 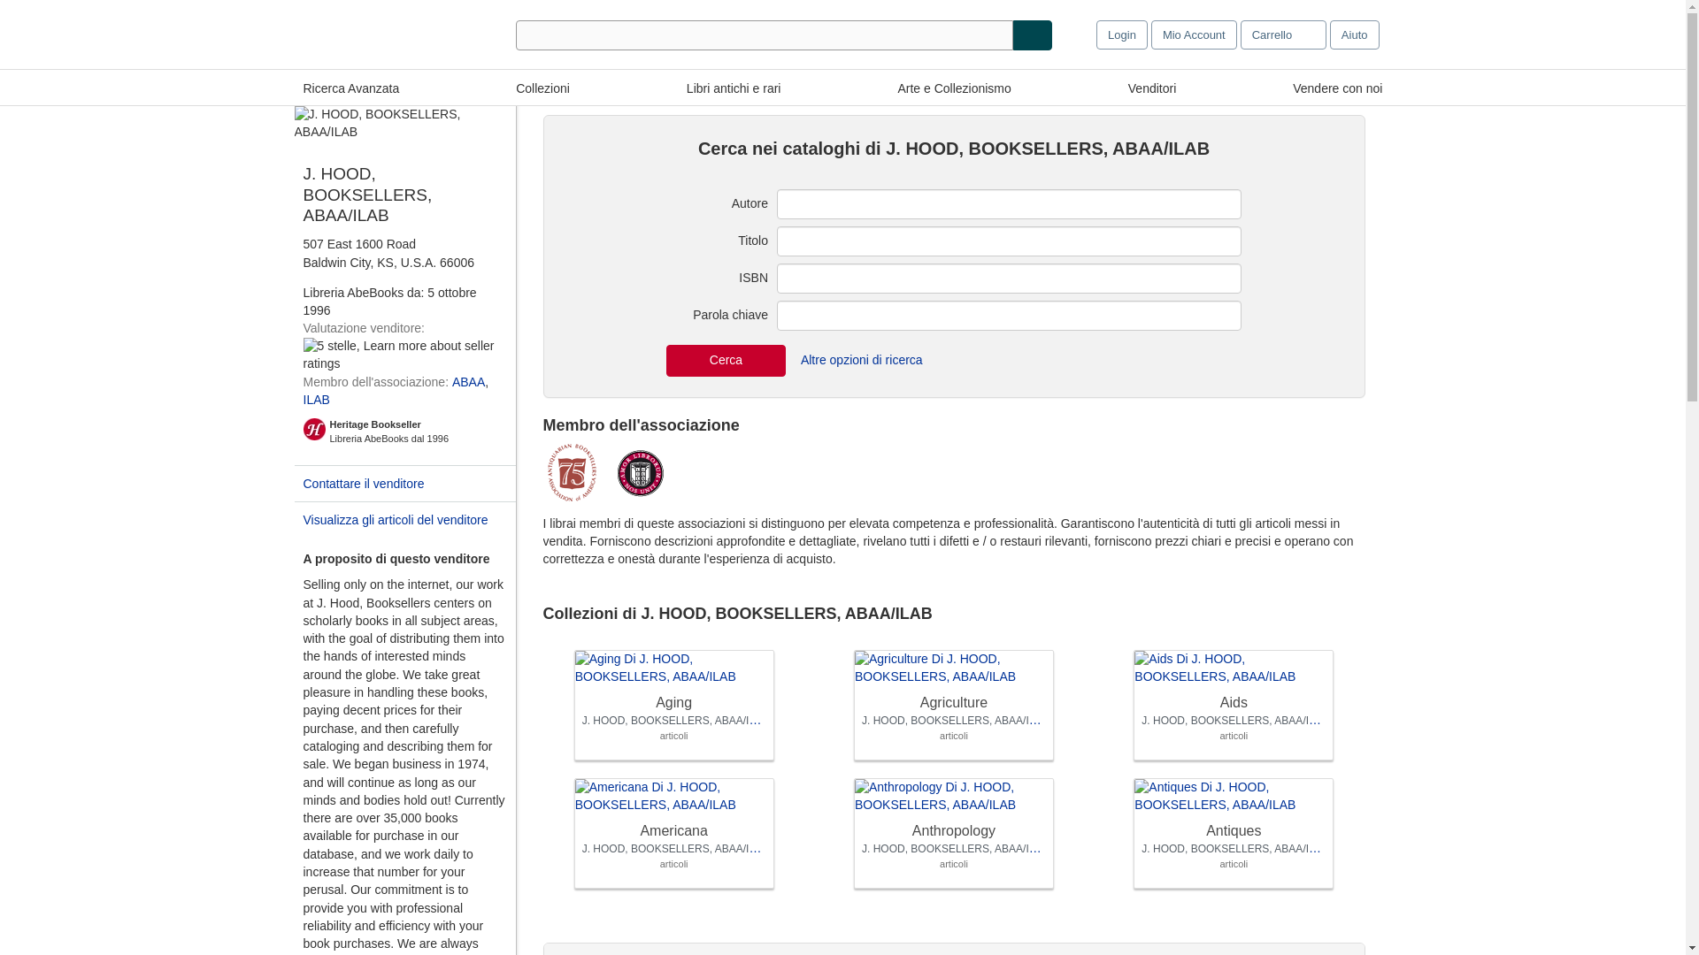 What do you see at coordinates (734, 86) in the screenshot?
I see `Trova libri rari e da collezione` at bounding box center [734, 86].